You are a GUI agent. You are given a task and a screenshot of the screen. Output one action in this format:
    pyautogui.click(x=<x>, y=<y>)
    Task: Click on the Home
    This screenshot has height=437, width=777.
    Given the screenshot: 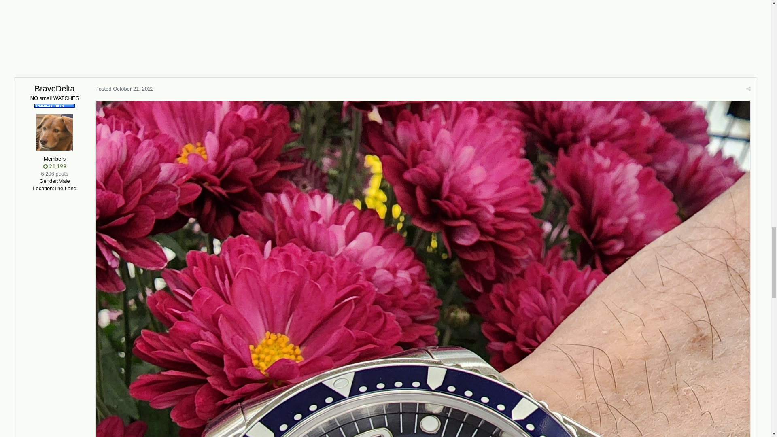 What is the action you would take?
    pyautogui.click(x=27, y=84)
    